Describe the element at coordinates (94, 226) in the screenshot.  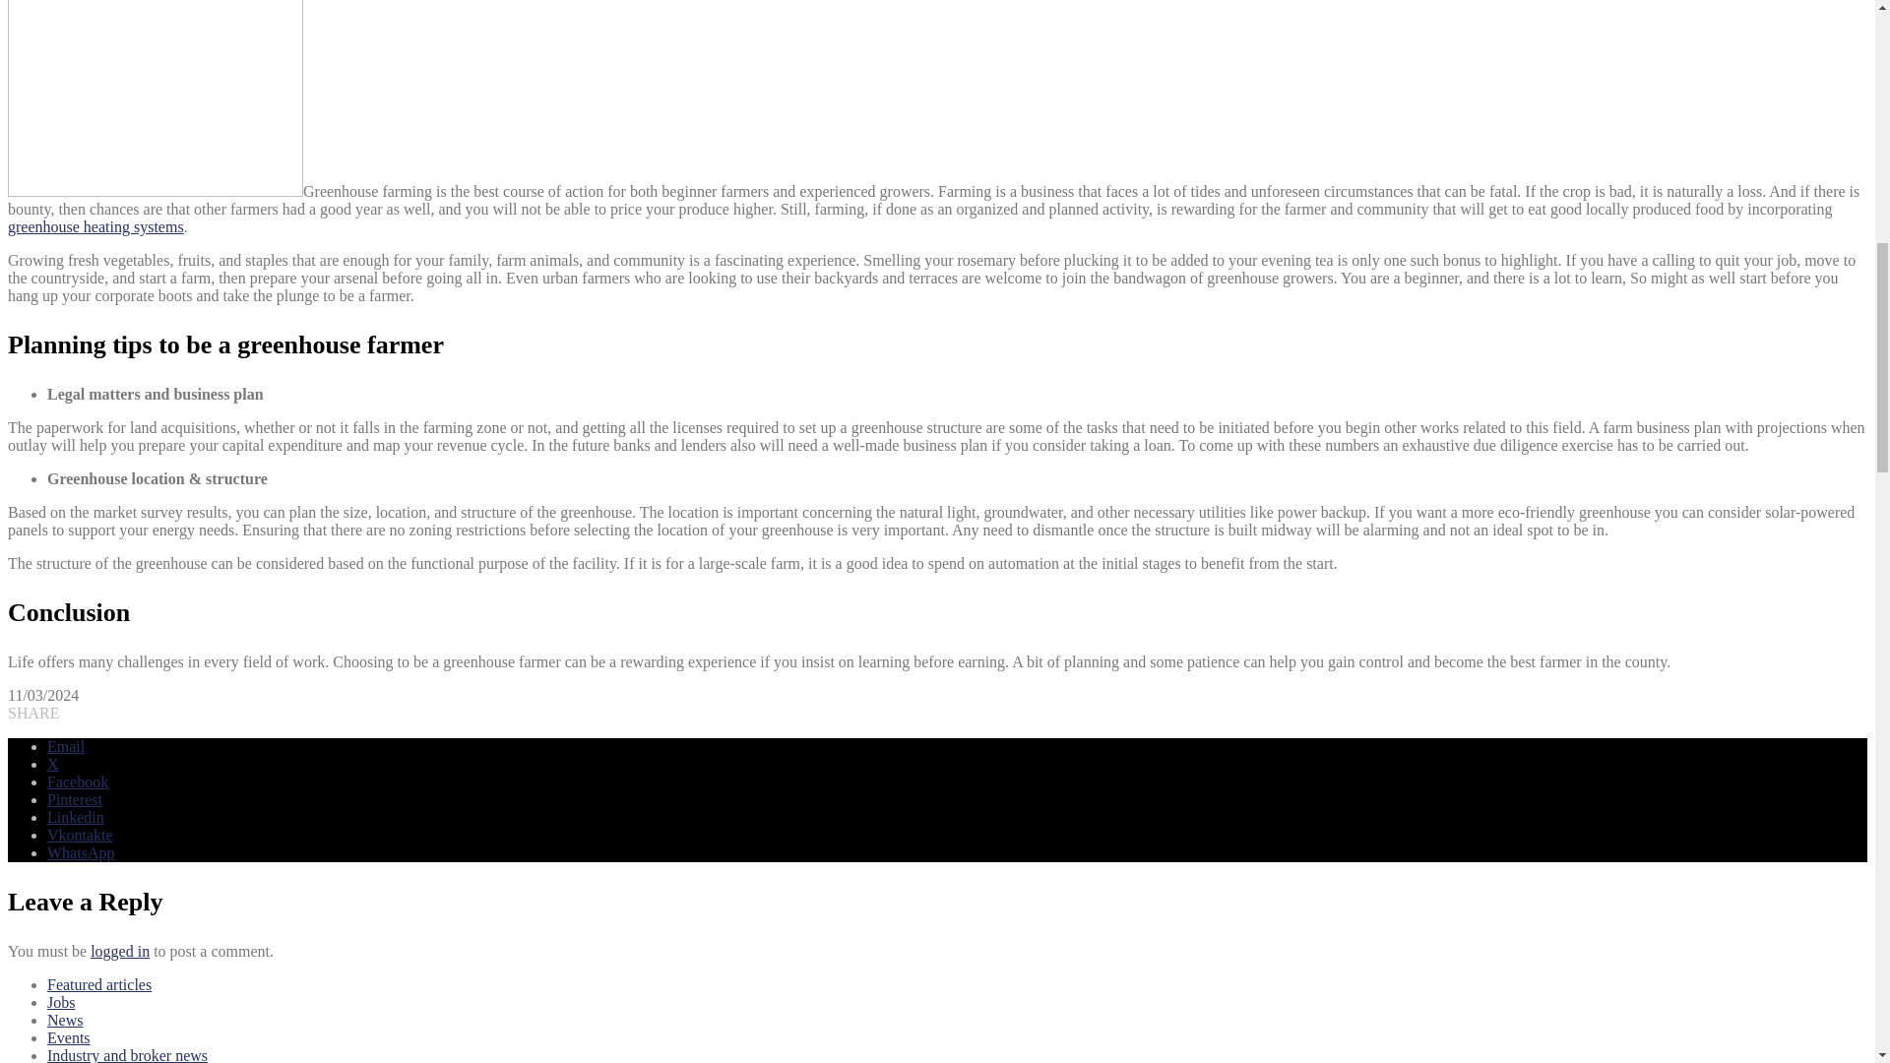
I see `greenhouse heating systems` at that location.